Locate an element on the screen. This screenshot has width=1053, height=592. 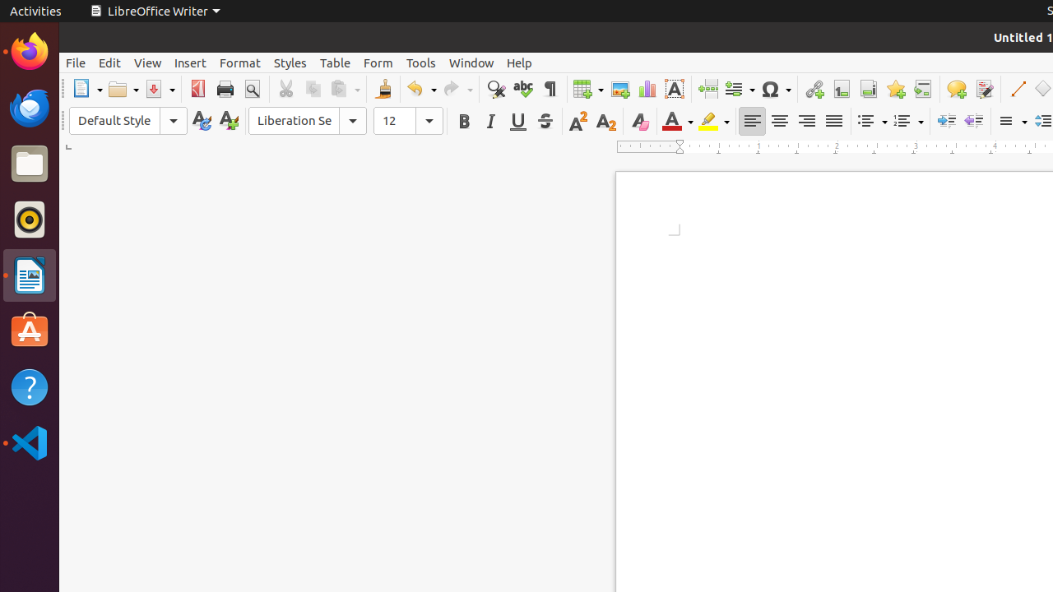
View is located at coordinates (148, 62).